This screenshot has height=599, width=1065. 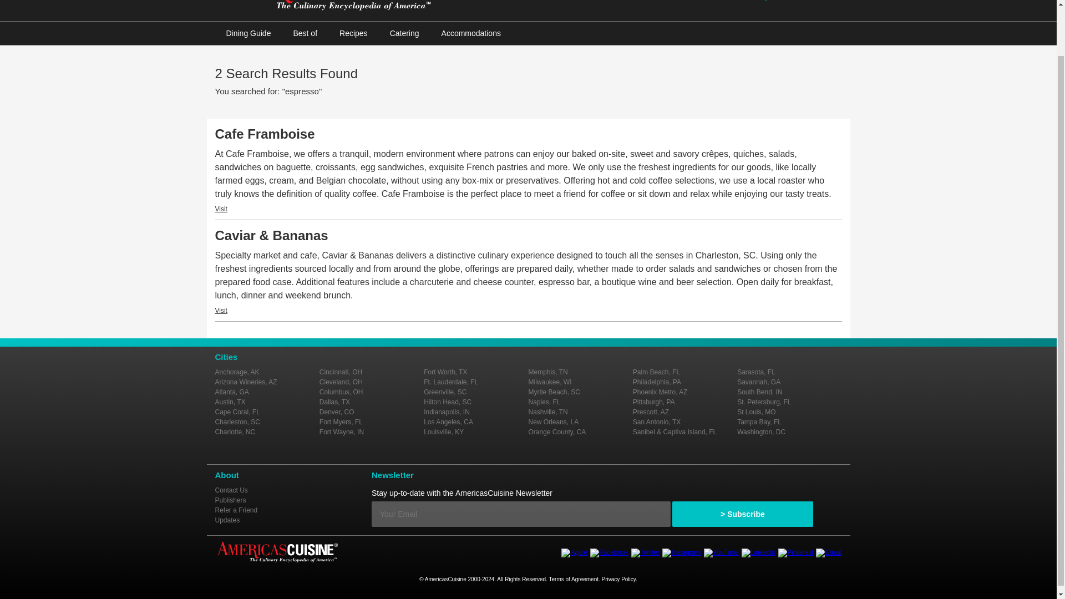 What do you see at coordinates (230, 402) in the screenshot?
I see `Austin, TX` at bounding box center [230, 402].